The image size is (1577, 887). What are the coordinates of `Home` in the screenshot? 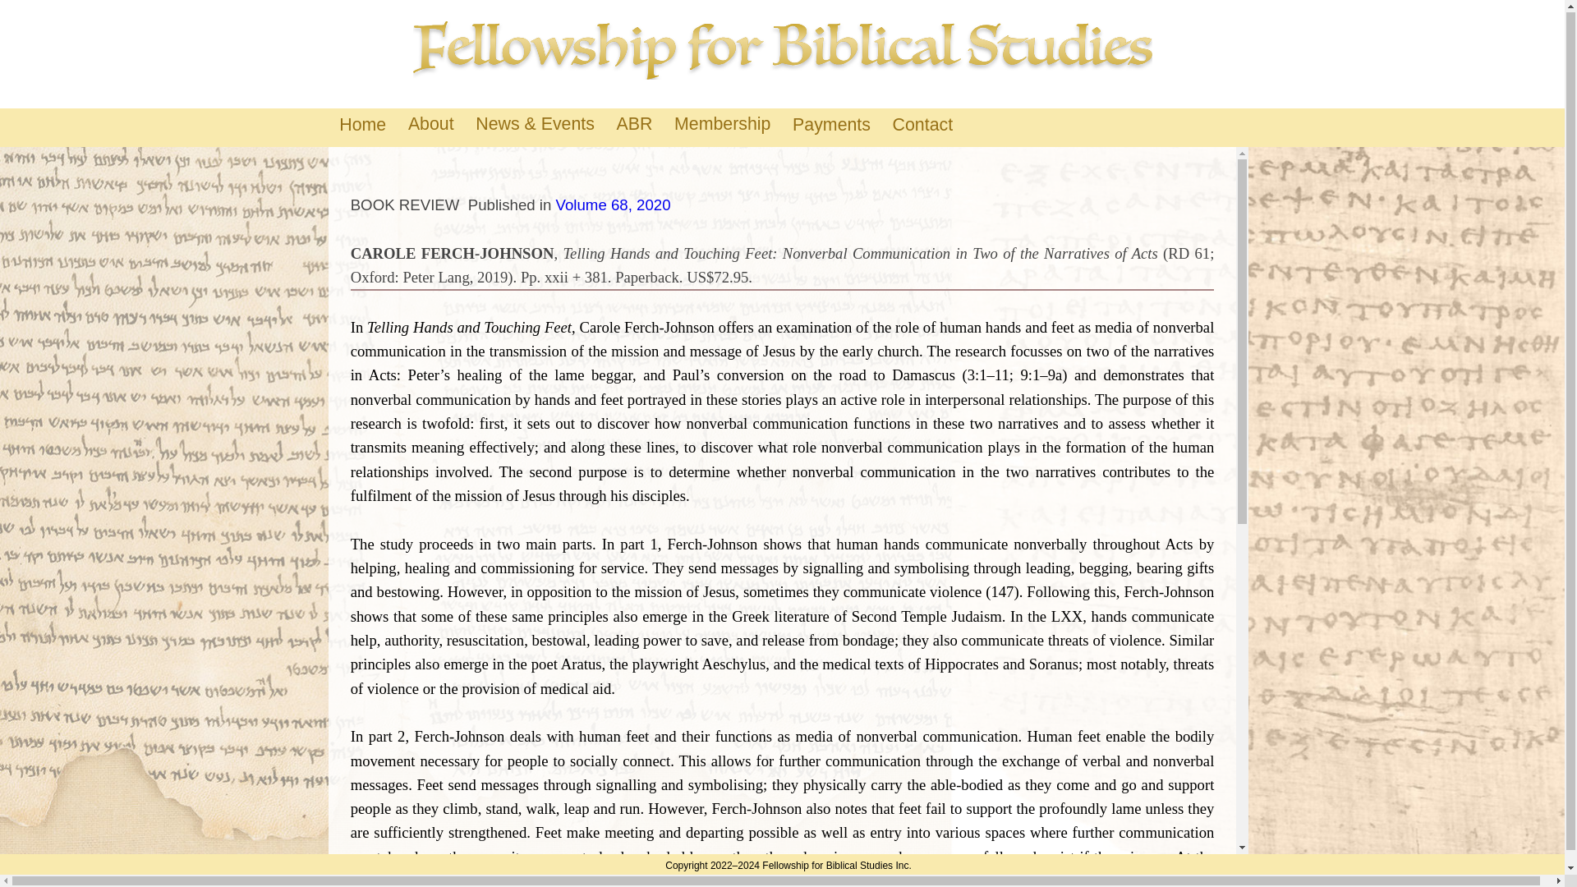 It's located at (362, 126).